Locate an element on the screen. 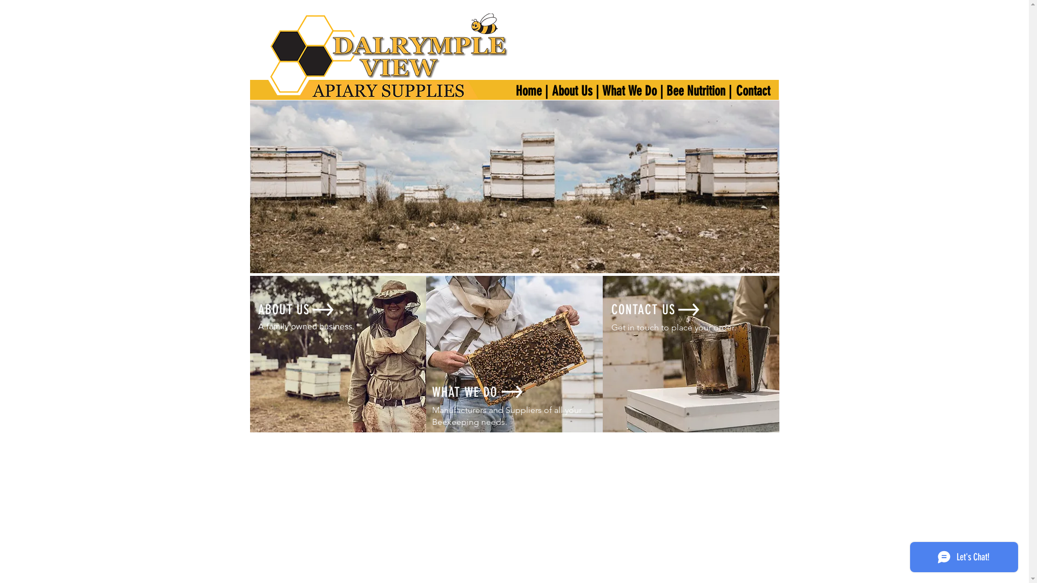  CONTACT US is located at coordinates (644, 310).